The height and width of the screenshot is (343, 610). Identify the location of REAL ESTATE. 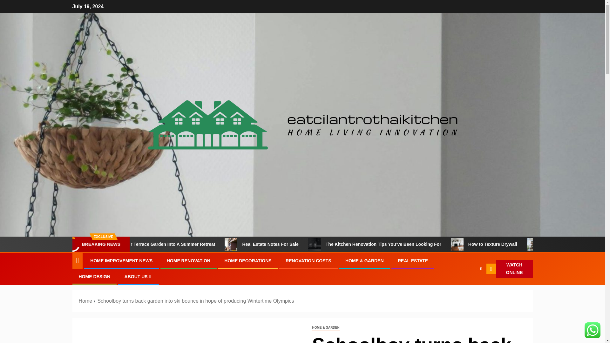
(413, 261).